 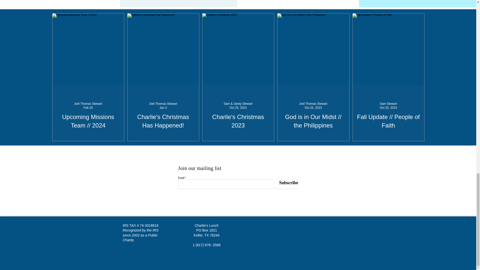 What do you see at coordinates (88, 104) in the screenshot?
I see `Joel Thomas Stewart` at bounding box center [88, 104].